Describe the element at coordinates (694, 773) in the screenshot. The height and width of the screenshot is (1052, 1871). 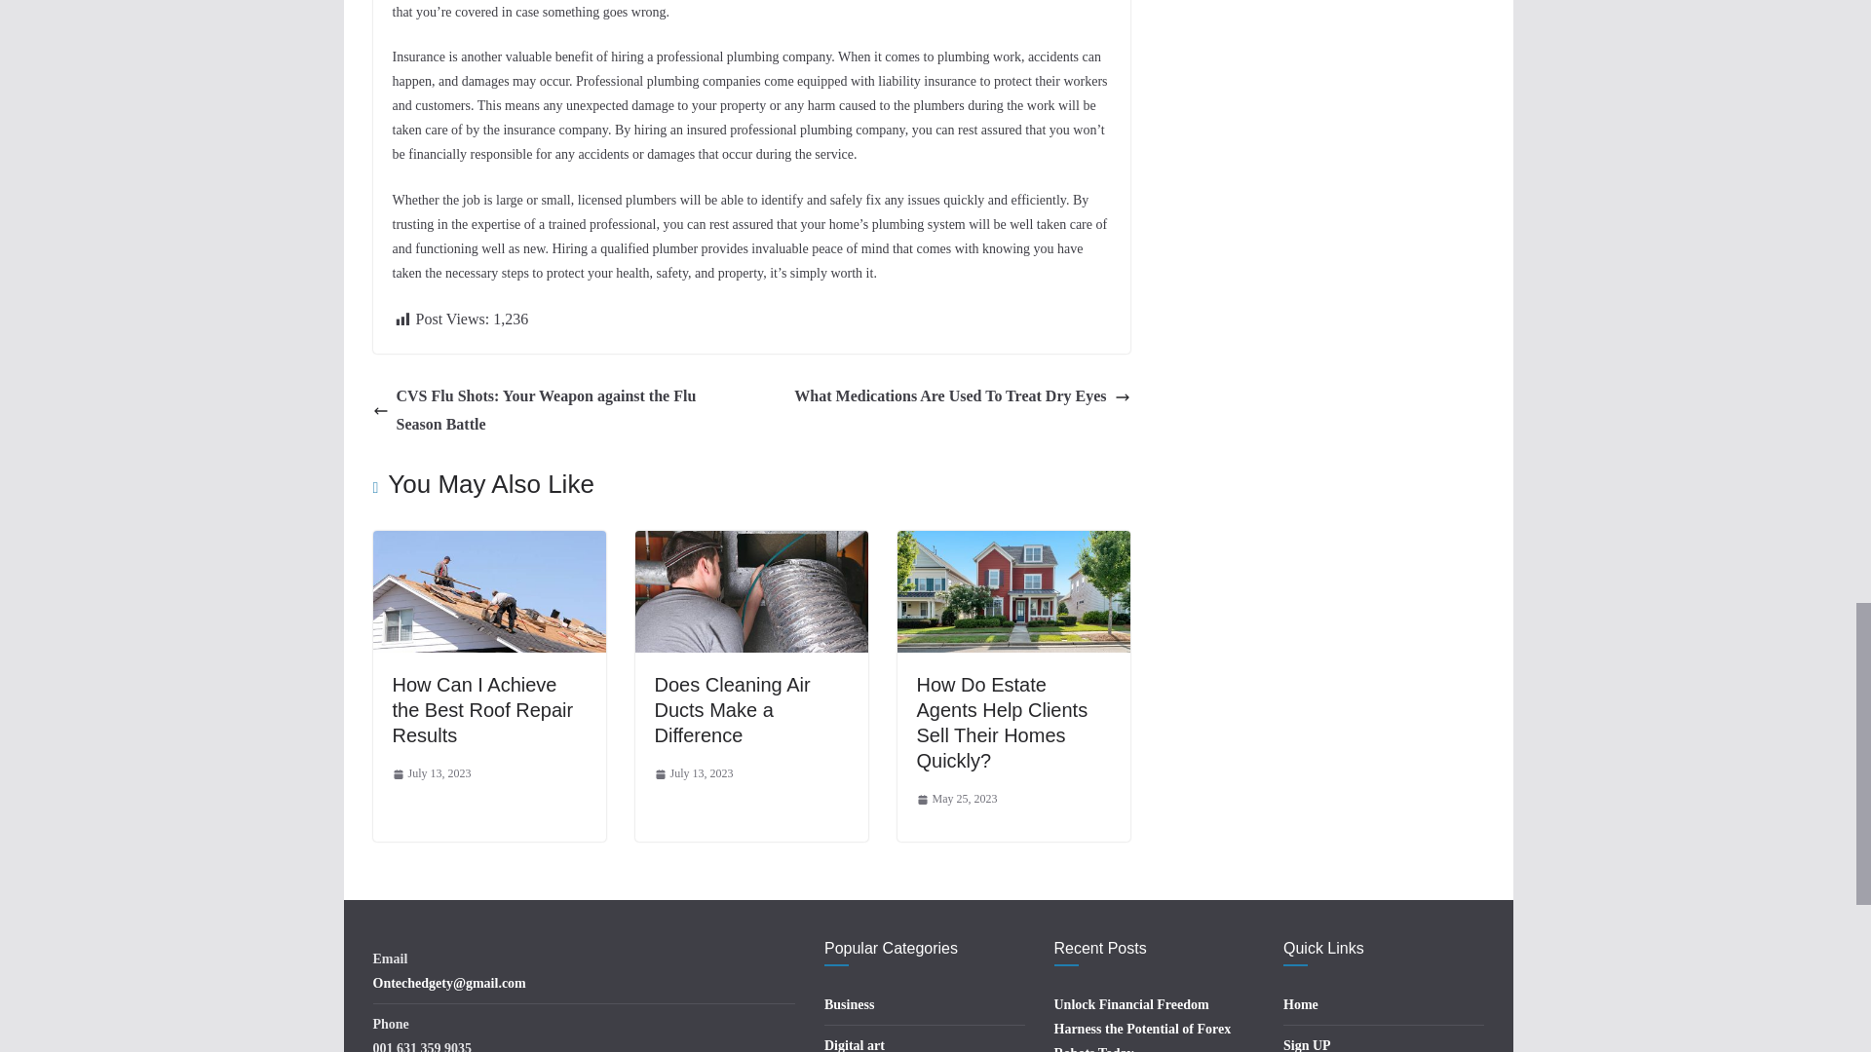
I see `8:03 pm` at that location.